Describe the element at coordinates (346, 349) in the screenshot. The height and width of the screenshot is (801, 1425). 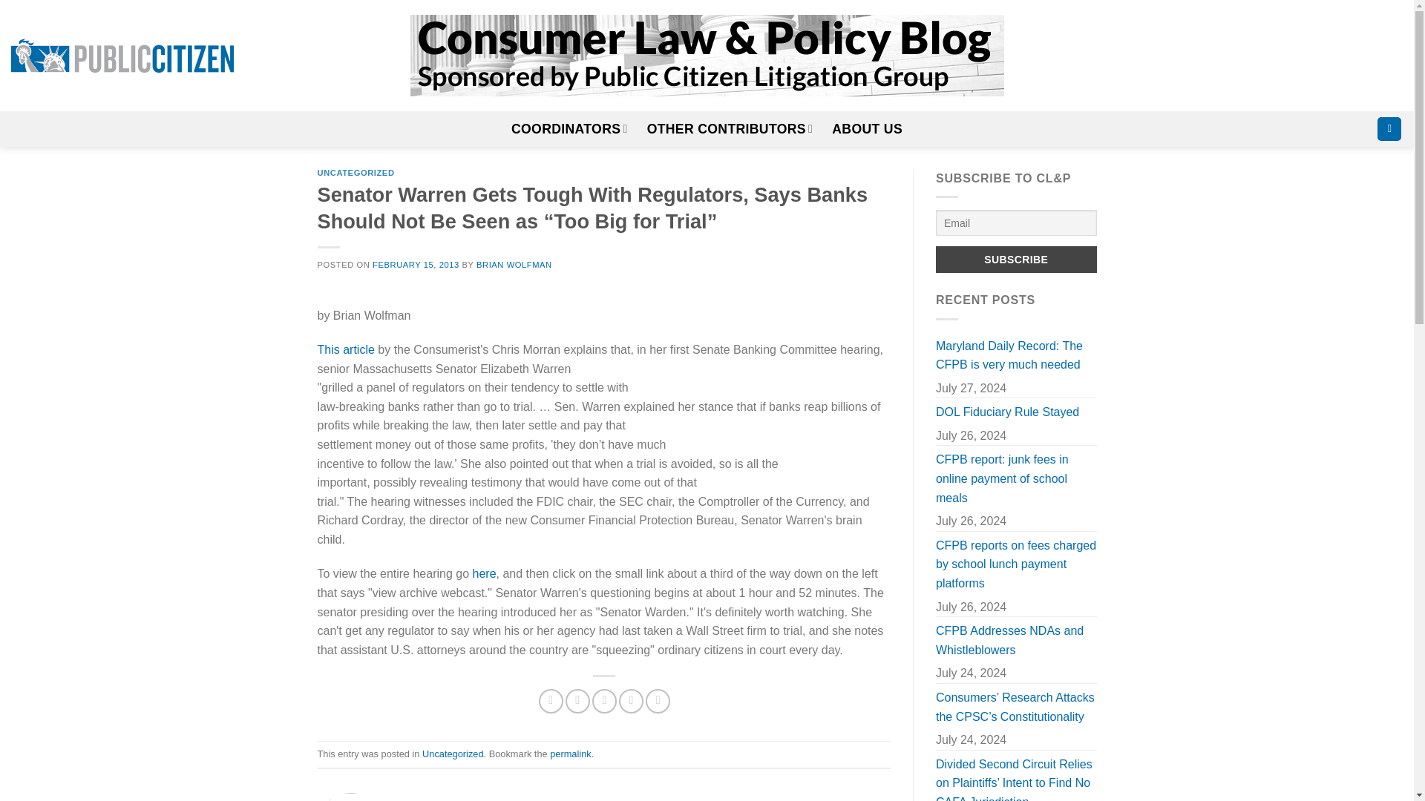
I see `This article` at that location.